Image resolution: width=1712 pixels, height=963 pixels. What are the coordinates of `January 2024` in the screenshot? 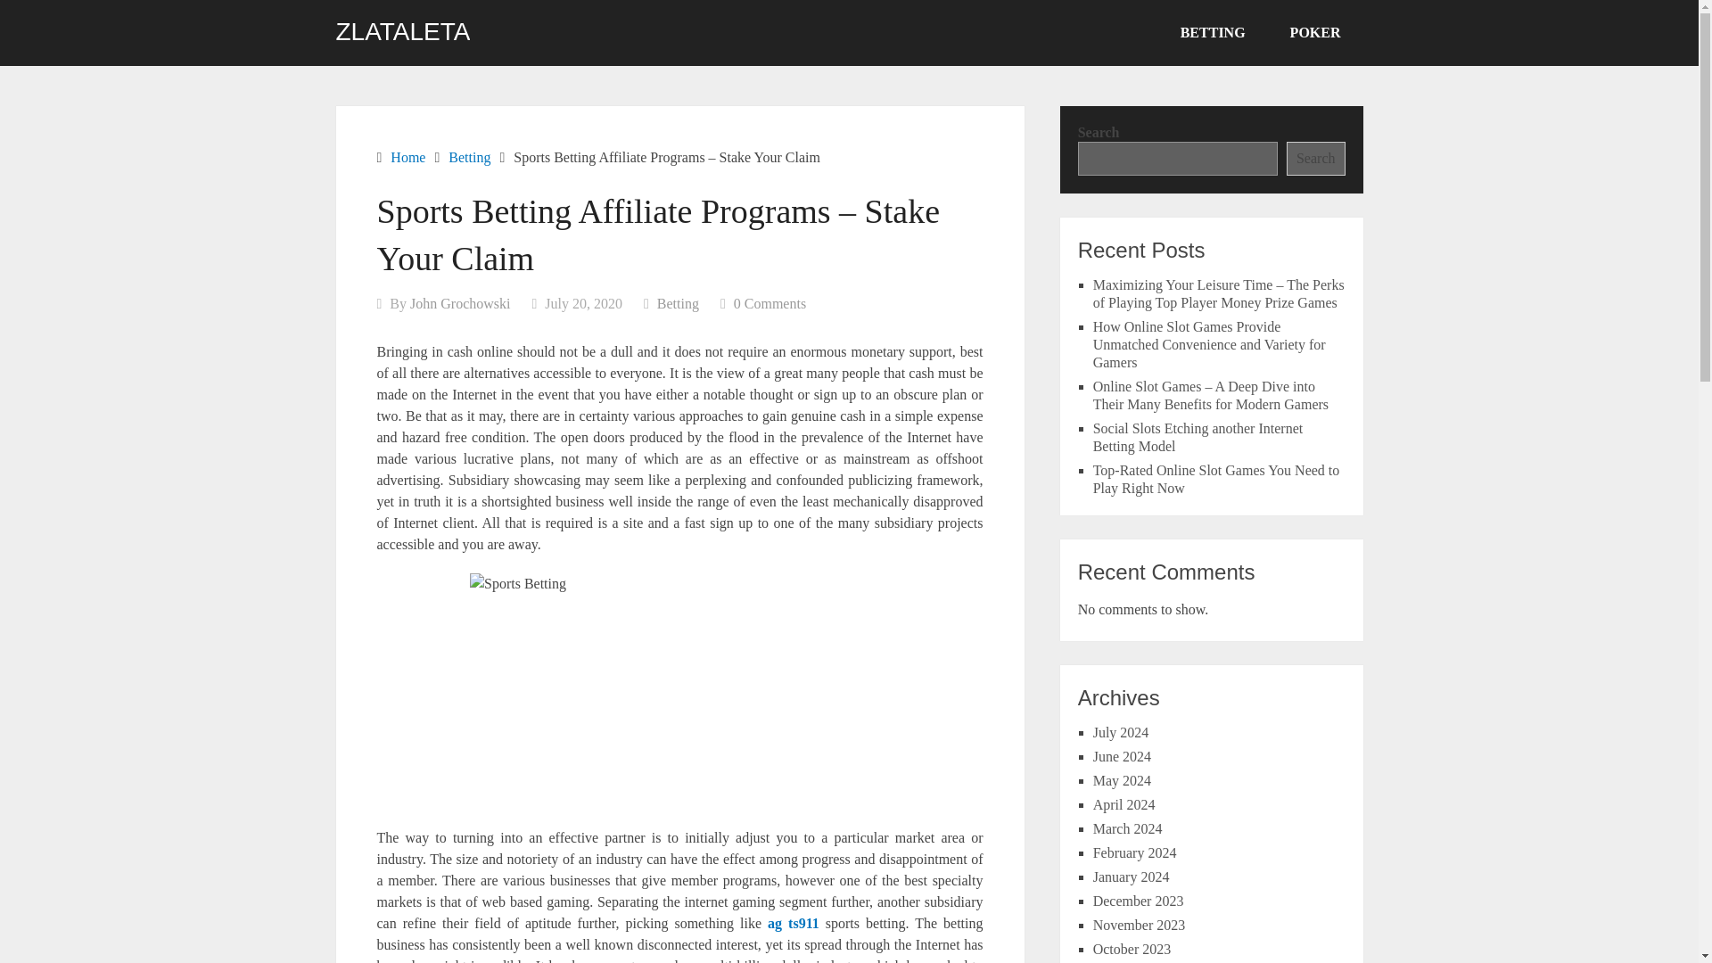 It's located at (1131, 877).